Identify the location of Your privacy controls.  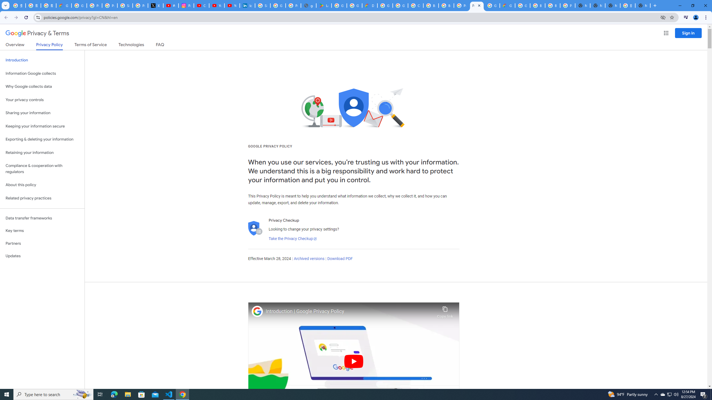
(42, 100).